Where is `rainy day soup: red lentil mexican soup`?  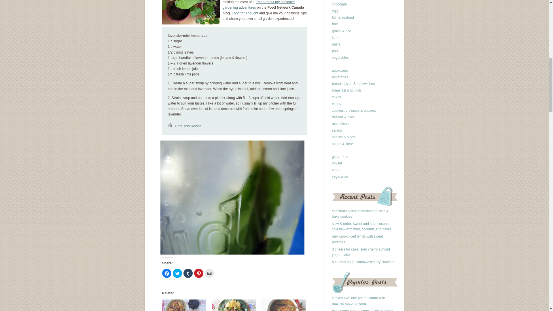
rainy day soup: red lentil mexican soup is located at coordinates (283, 305).